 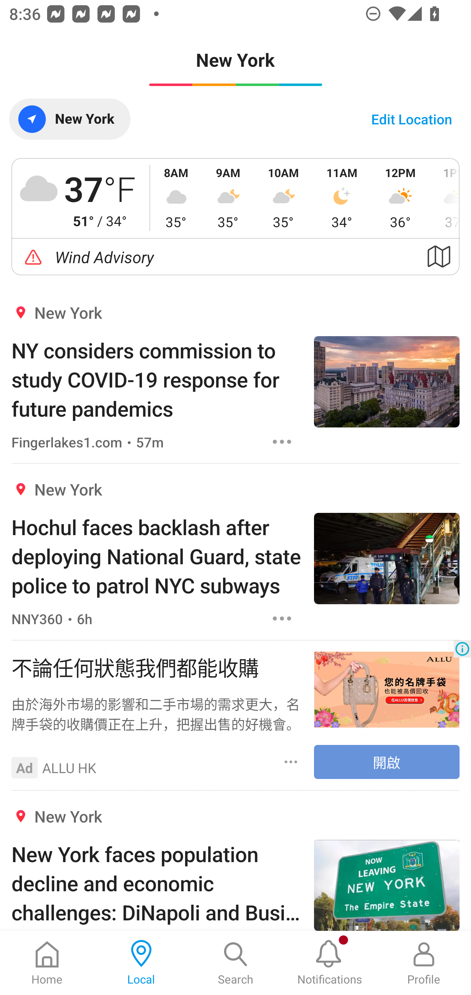 What do you see at coordinates (411, 118) in the screenshot?
I see `Edit Location` at bounding box center [411, 118].